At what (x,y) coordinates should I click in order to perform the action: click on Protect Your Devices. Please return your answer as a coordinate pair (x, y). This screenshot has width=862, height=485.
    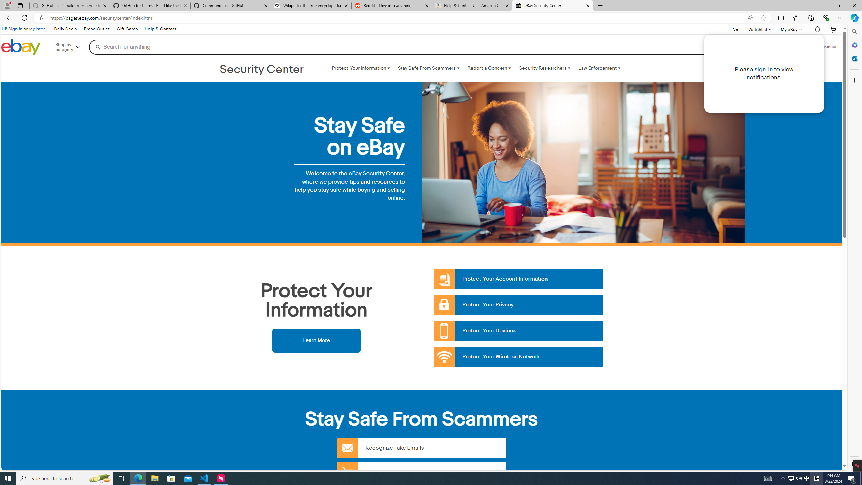
    Looking at the image, I should click on (519, 331).